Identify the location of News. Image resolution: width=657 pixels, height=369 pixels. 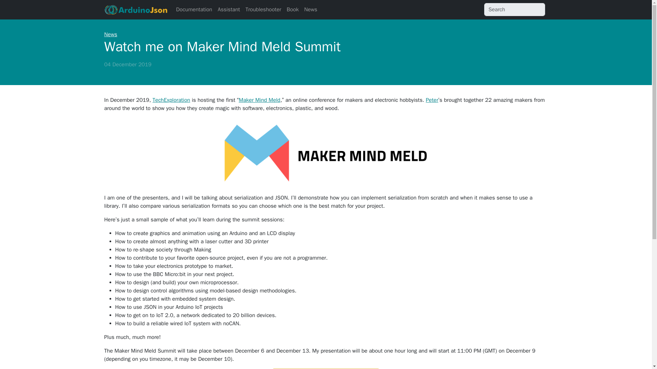
(110, 34).